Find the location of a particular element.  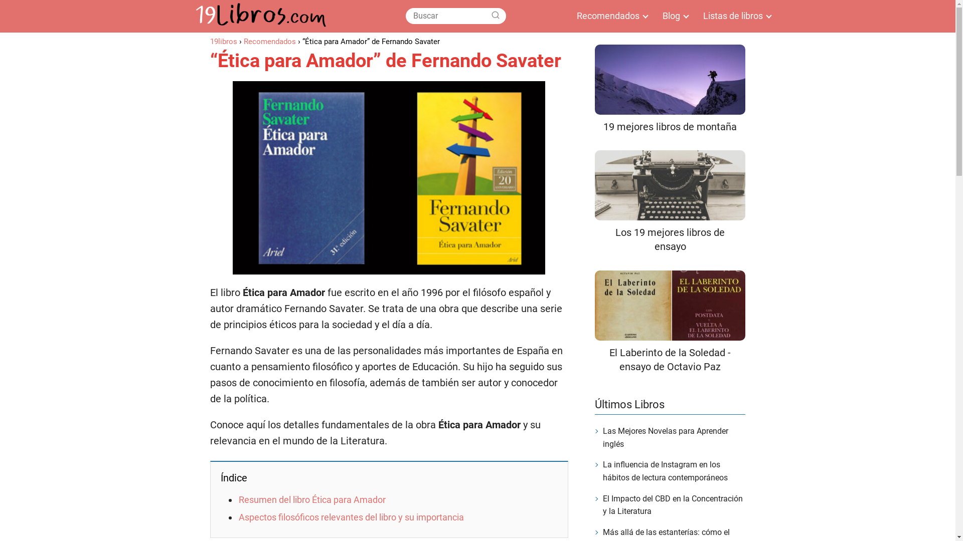

Listas de libros is located at coordinates (735, 16).